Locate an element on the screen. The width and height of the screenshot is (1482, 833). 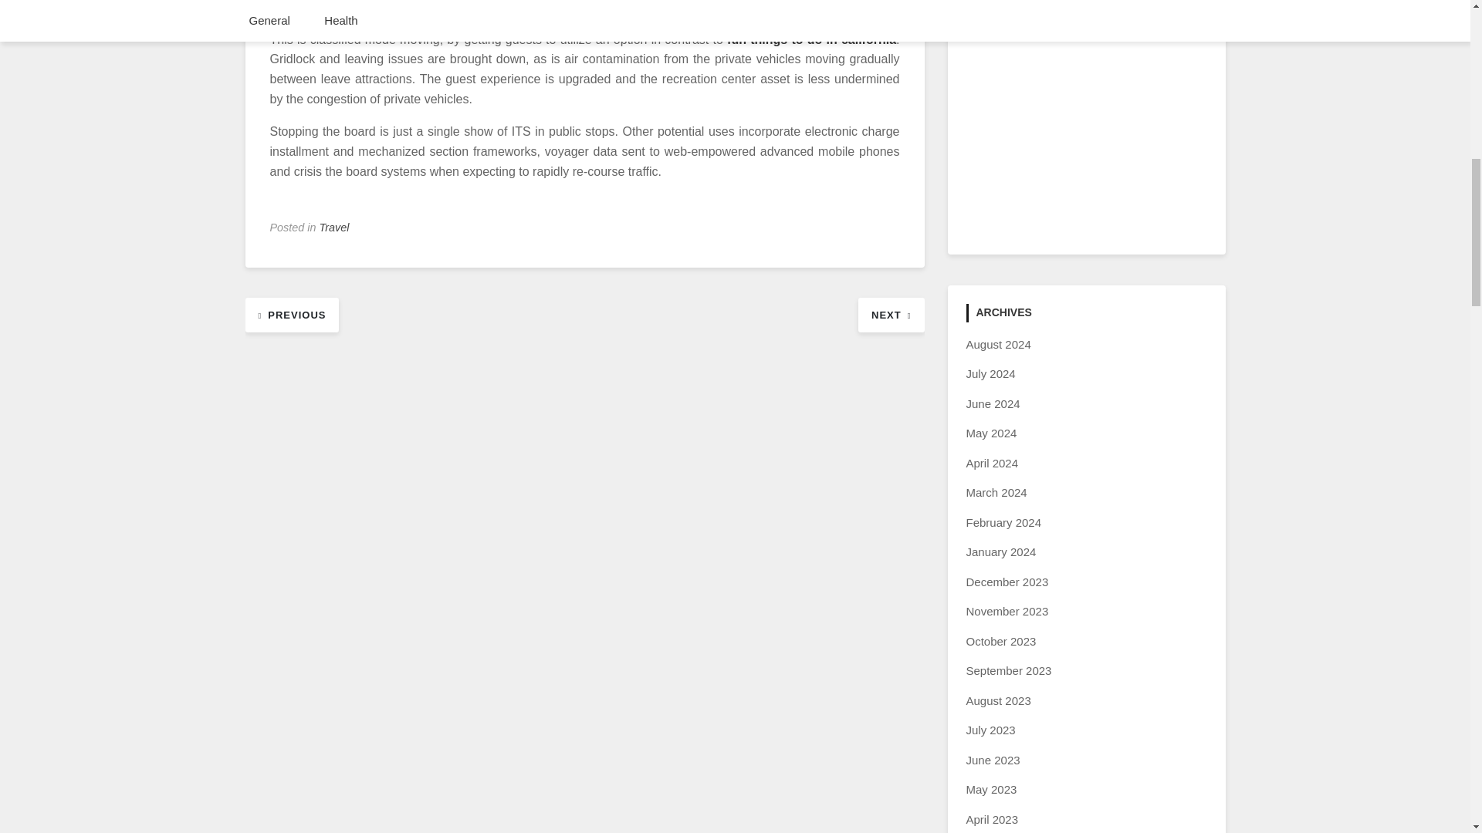
May 2024 is located at coordinates (991, 433).